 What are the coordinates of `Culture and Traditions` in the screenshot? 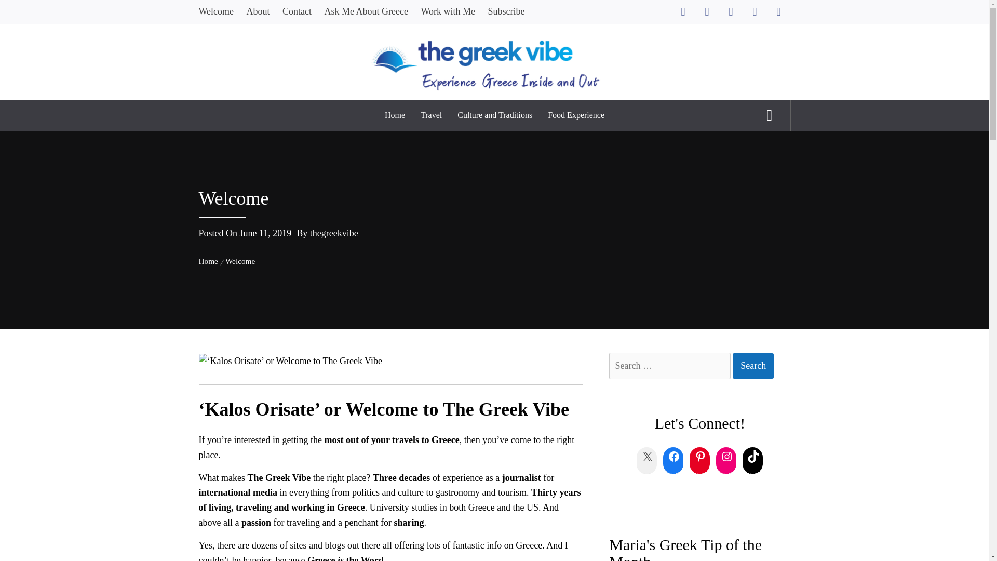 It's located at (494, 115).